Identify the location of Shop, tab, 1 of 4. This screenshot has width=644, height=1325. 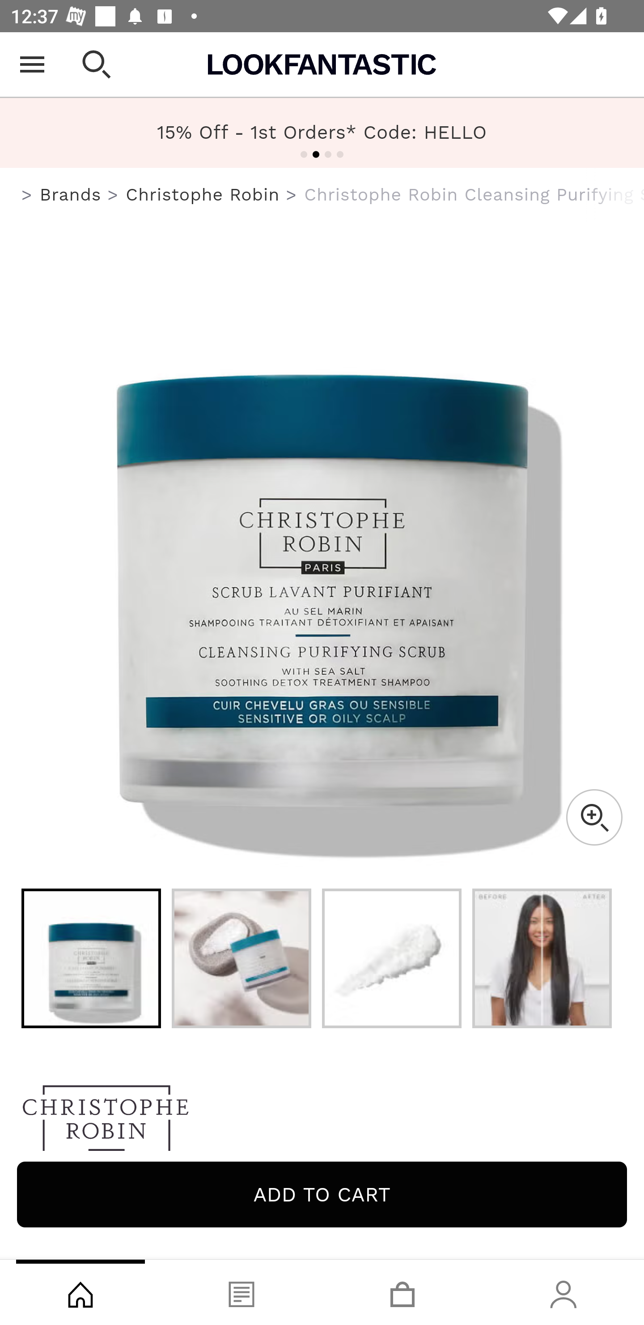
(80, 1292).